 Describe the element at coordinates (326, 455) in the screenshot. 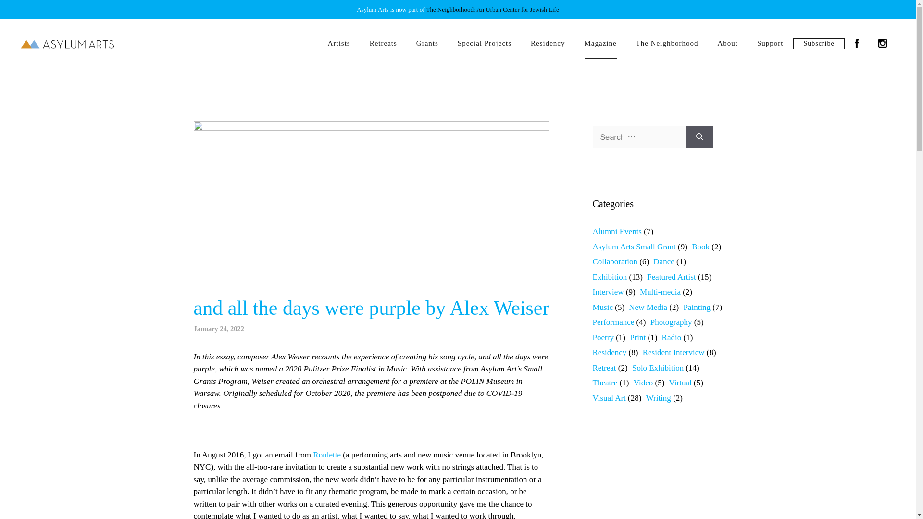

I see `Roulette` at that location.